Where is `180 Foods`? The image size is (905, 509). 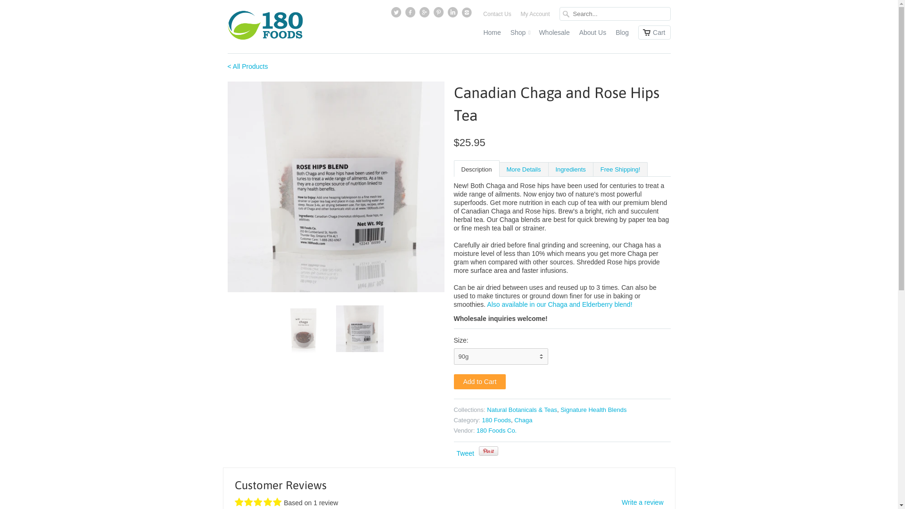 180 Foods is located at coordinates (496, 420).